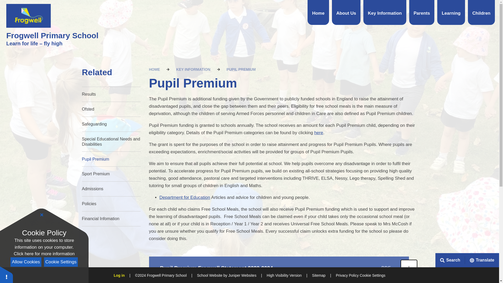  What do you see at coordinates (61, 262) in the screenshot?
I see `Cookie Settings` at bounding box center [61, 262].